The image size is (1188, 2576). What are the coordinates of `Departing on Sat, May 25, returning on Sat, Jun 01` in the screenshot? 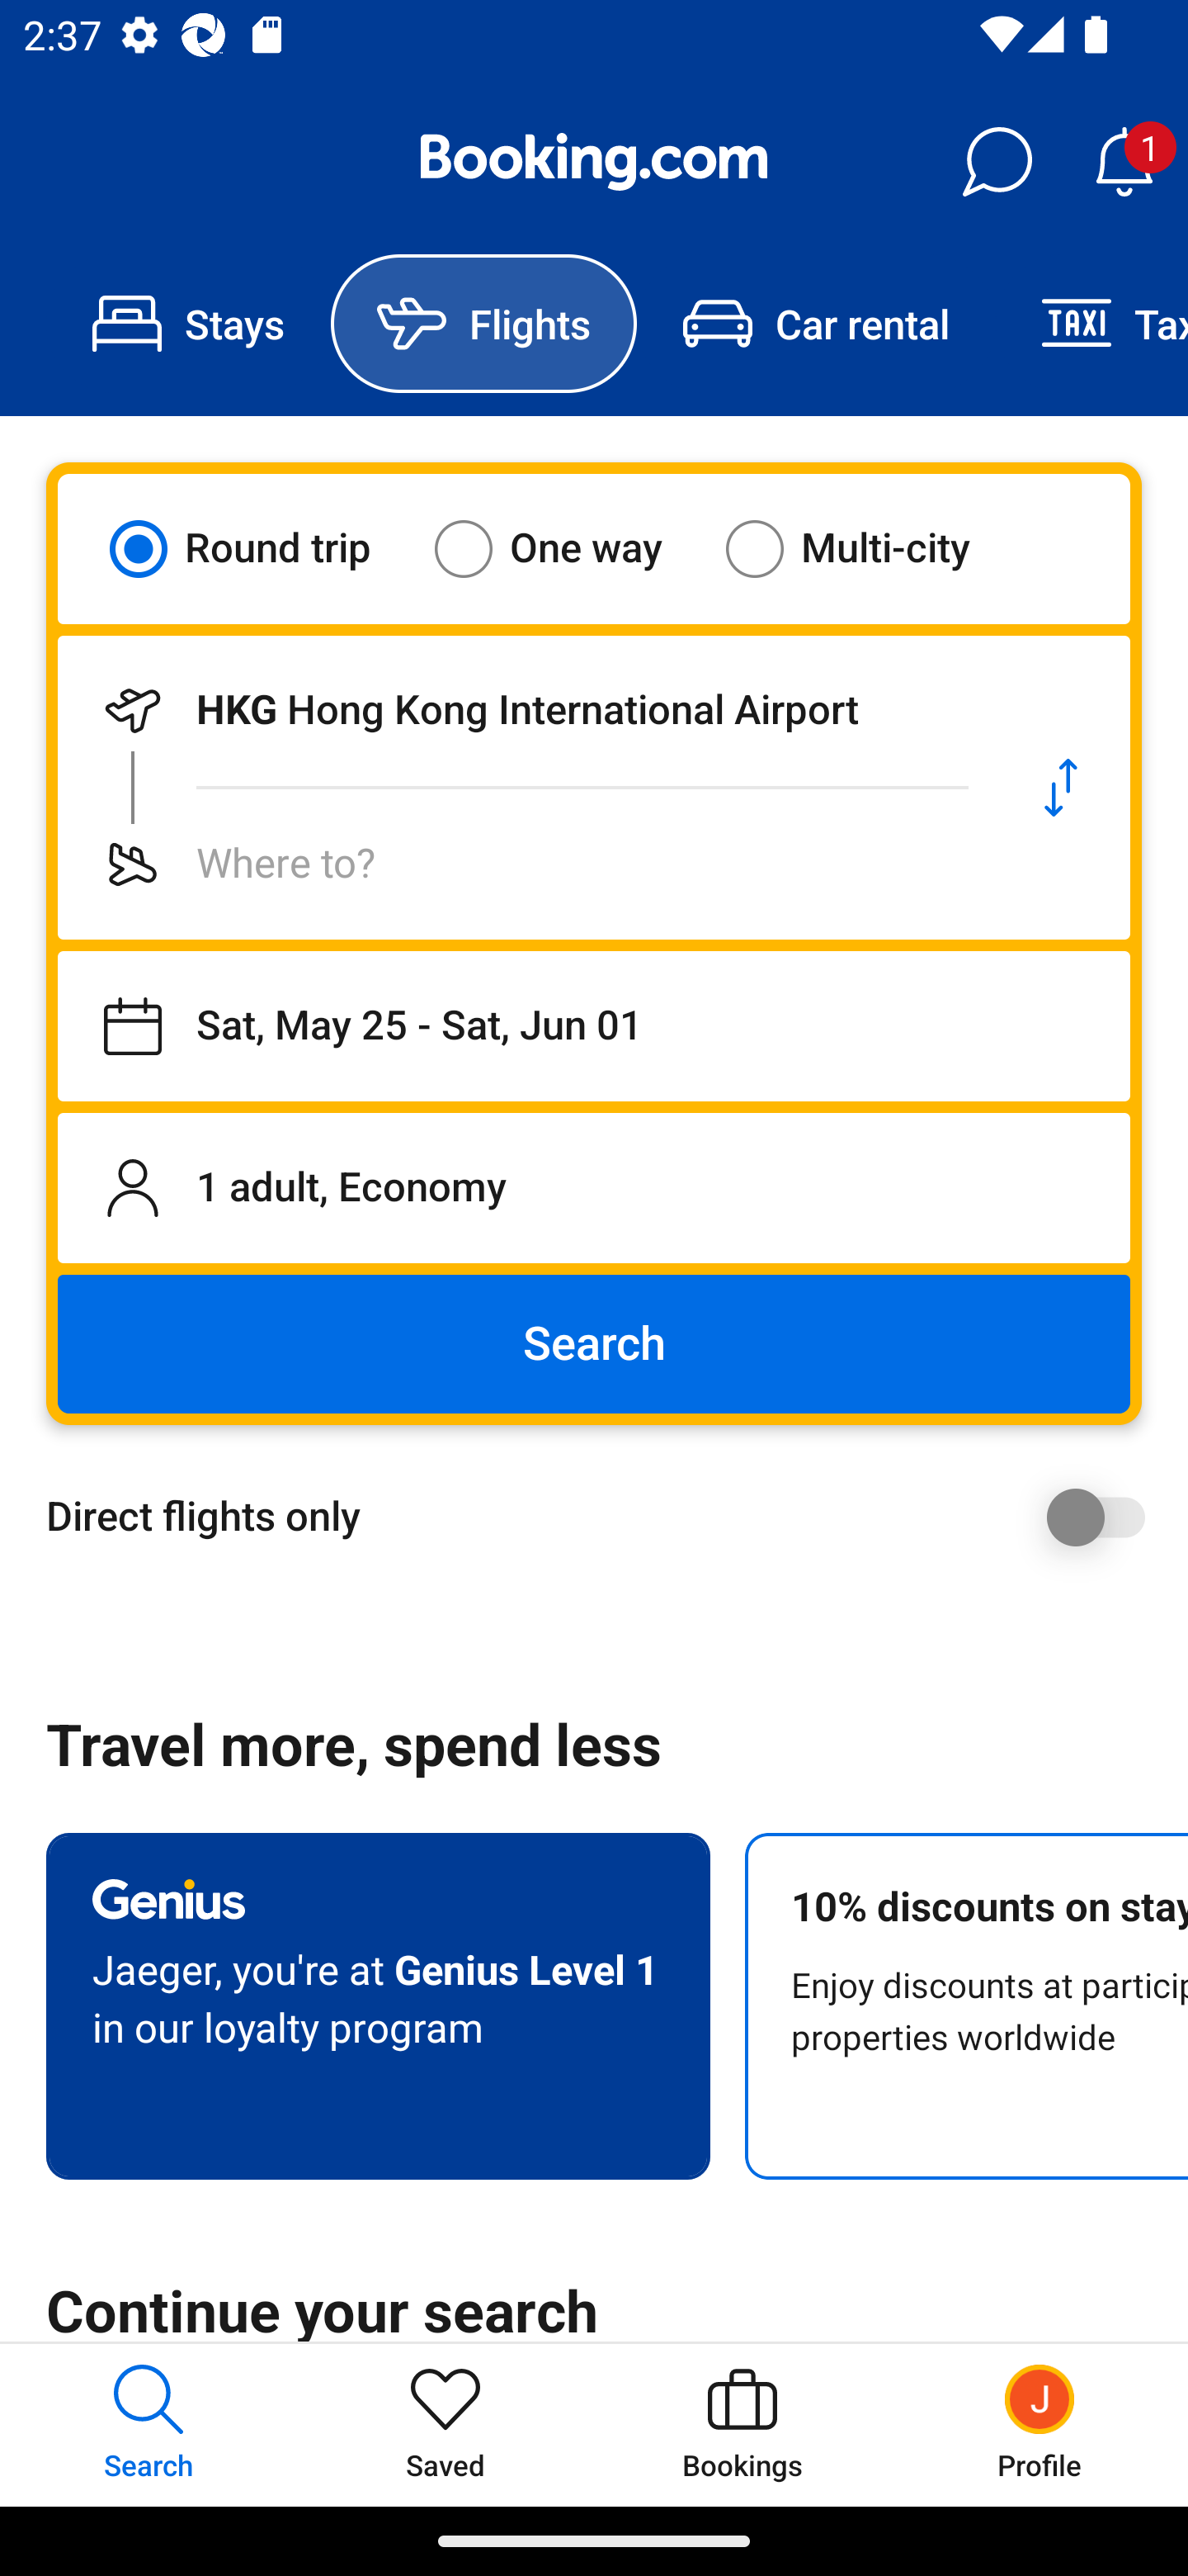 It's located at (594, 1026).